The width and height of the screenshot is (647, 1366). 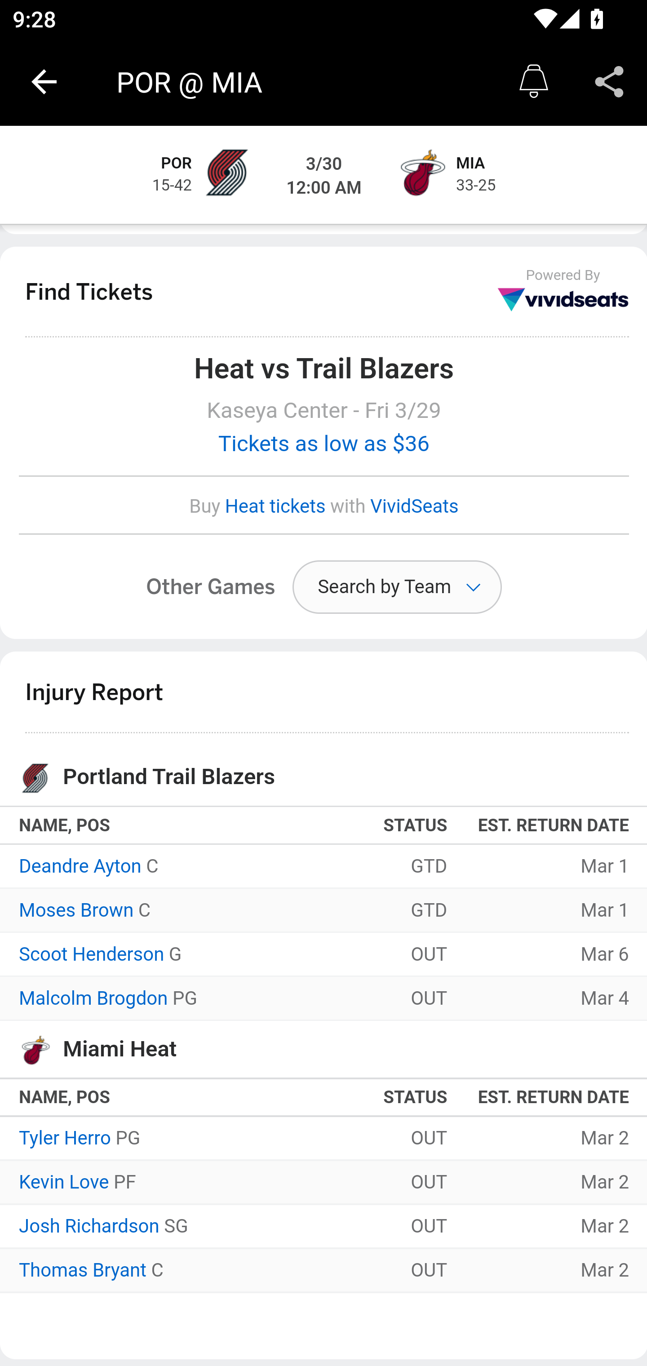 I want to click on Heat tickets, so click(x=275, y=507).